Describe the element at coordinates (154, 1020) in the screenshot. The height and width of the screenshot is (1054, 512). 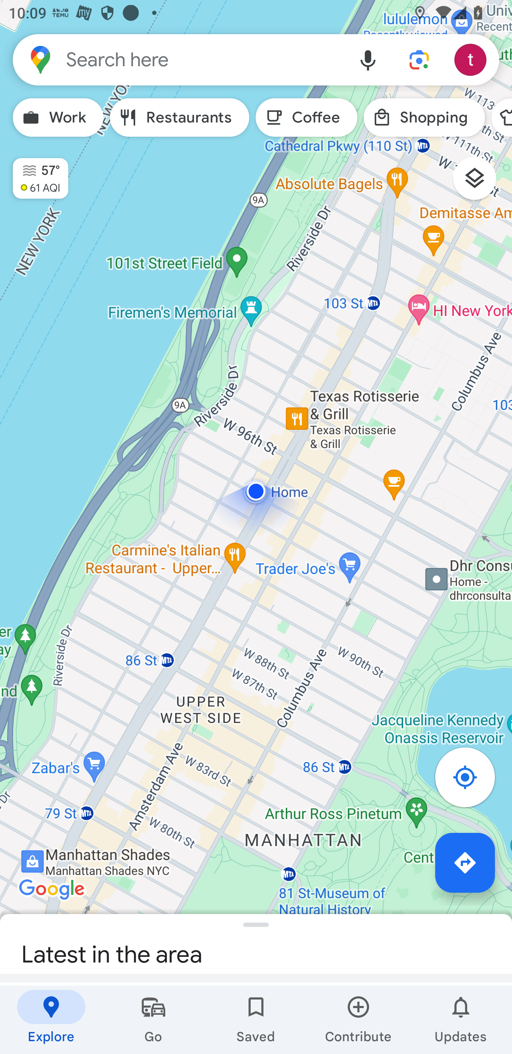
I see `Go` at that location.